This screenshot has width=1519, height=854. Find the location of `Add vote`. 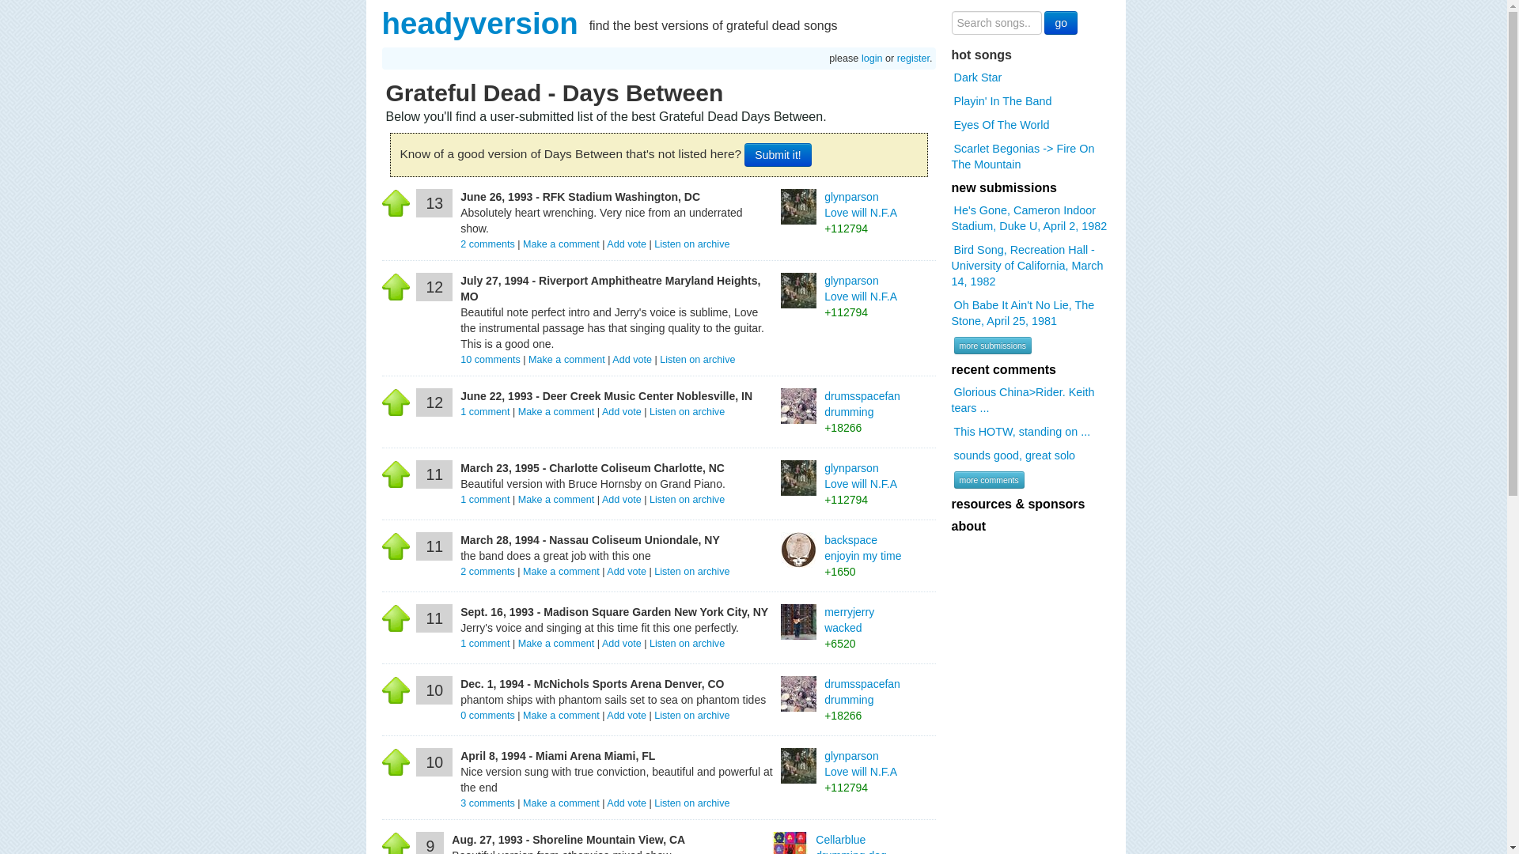

Add vote is located at coordinates (621, 643).